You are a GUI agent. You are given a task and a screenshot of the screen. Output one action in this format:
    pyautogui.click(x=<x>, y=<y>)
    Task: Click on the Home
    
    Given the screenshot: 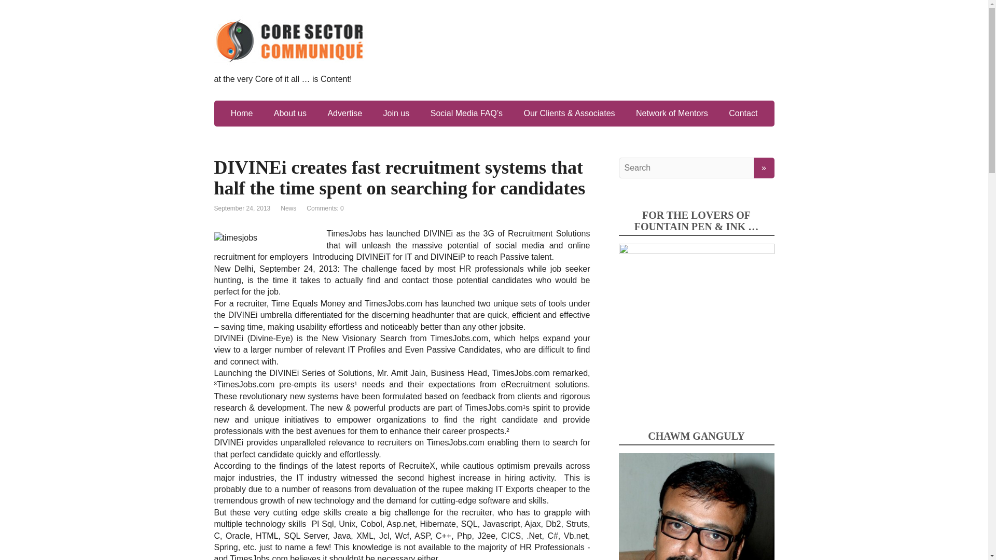 What is the action you would take?
    pyautogui.click(x=242, y=114)
    